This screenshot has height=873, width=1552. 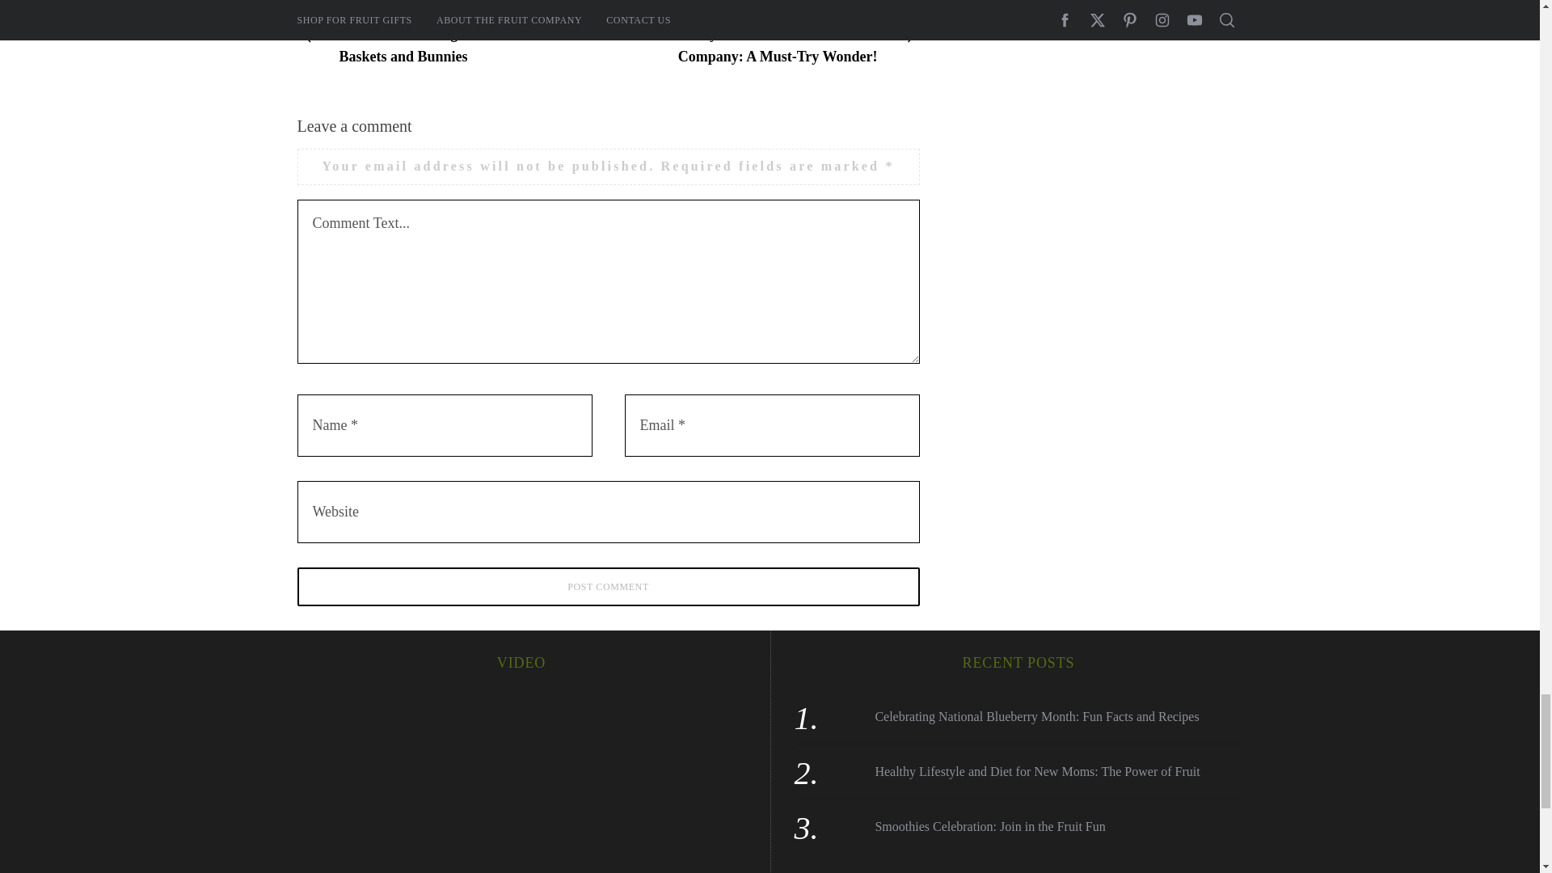 I want to click on Post Comment, so click(x=609, y=587).